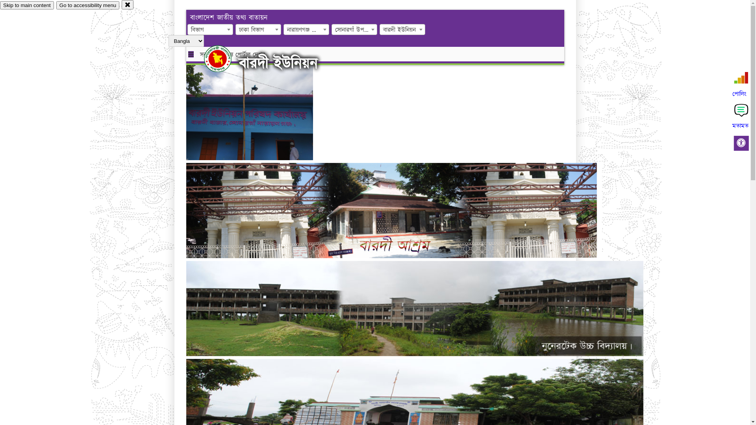 The image size is (756, 425). What do you see at coordinates (27, 6) in the screenshot?
I see `Skip to main content` at bounding box center [27, 6].